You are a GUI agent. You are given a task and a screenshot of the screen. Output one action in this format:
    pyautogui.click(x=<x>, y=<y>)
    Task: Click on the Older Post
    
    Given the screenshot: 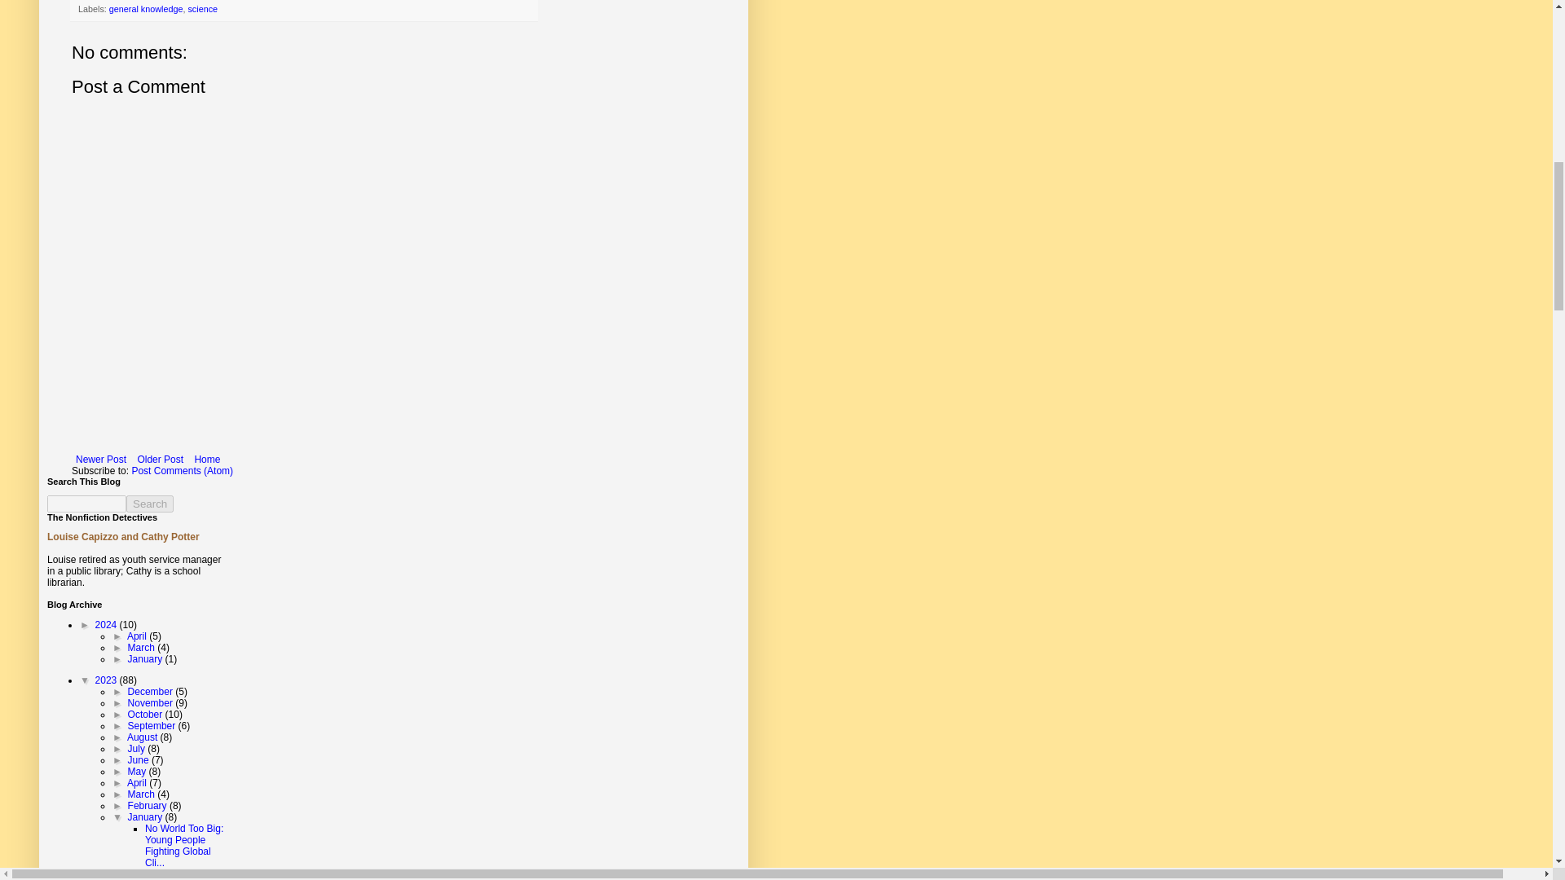 What is the action you would take?
    pyautogui.click(x=160, y=459)
    